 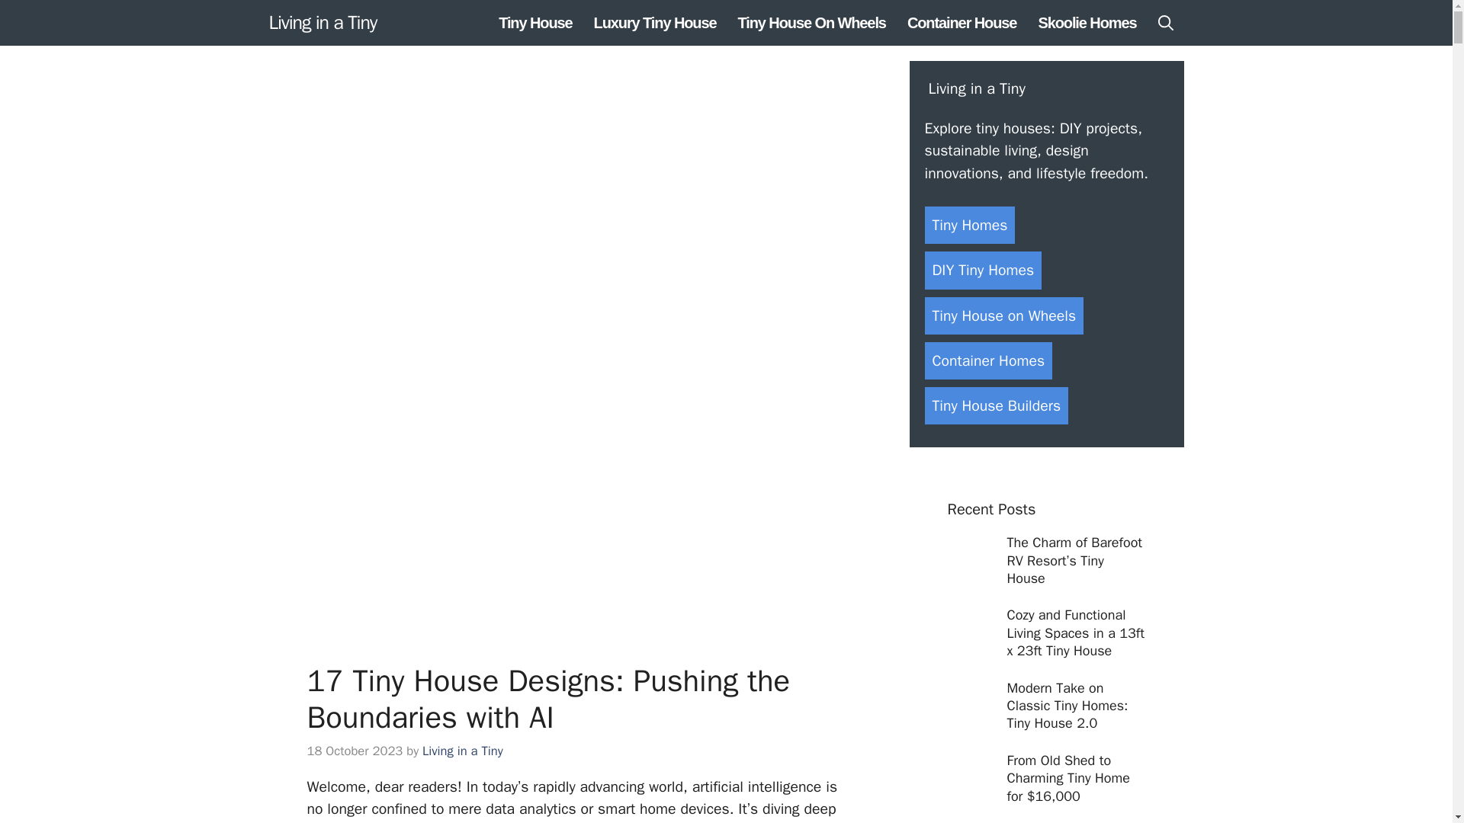 I want to click on View all posts by Living in a Tiny, so click(x=463, y=751).